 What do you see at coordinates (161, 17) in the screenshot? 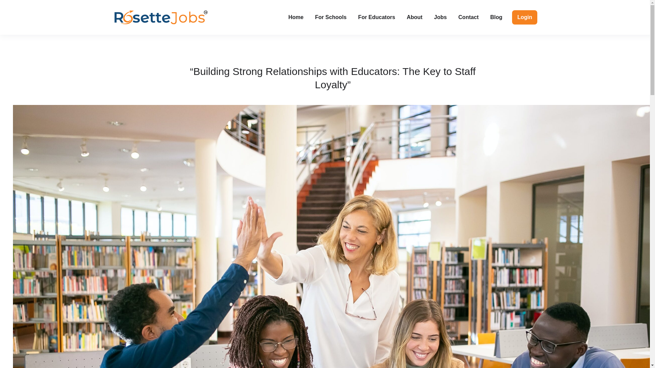
I see `logo-rosette-jobs` at bounding box center [161, 17].